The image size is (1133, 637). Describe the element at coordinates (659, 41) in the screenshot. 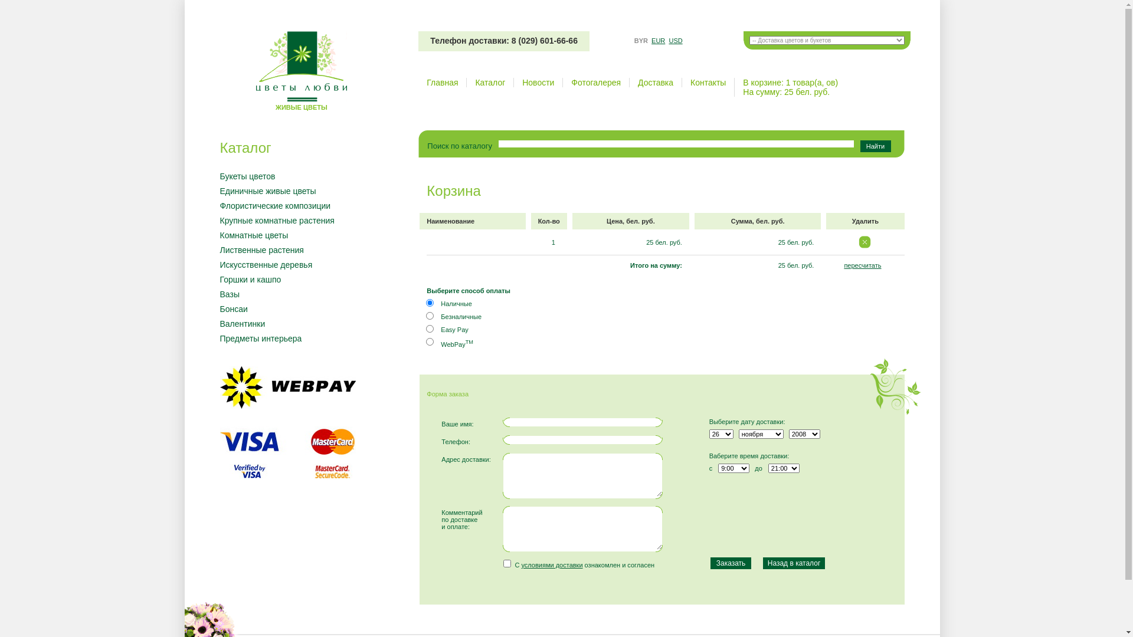

I see `EUR` at that location.